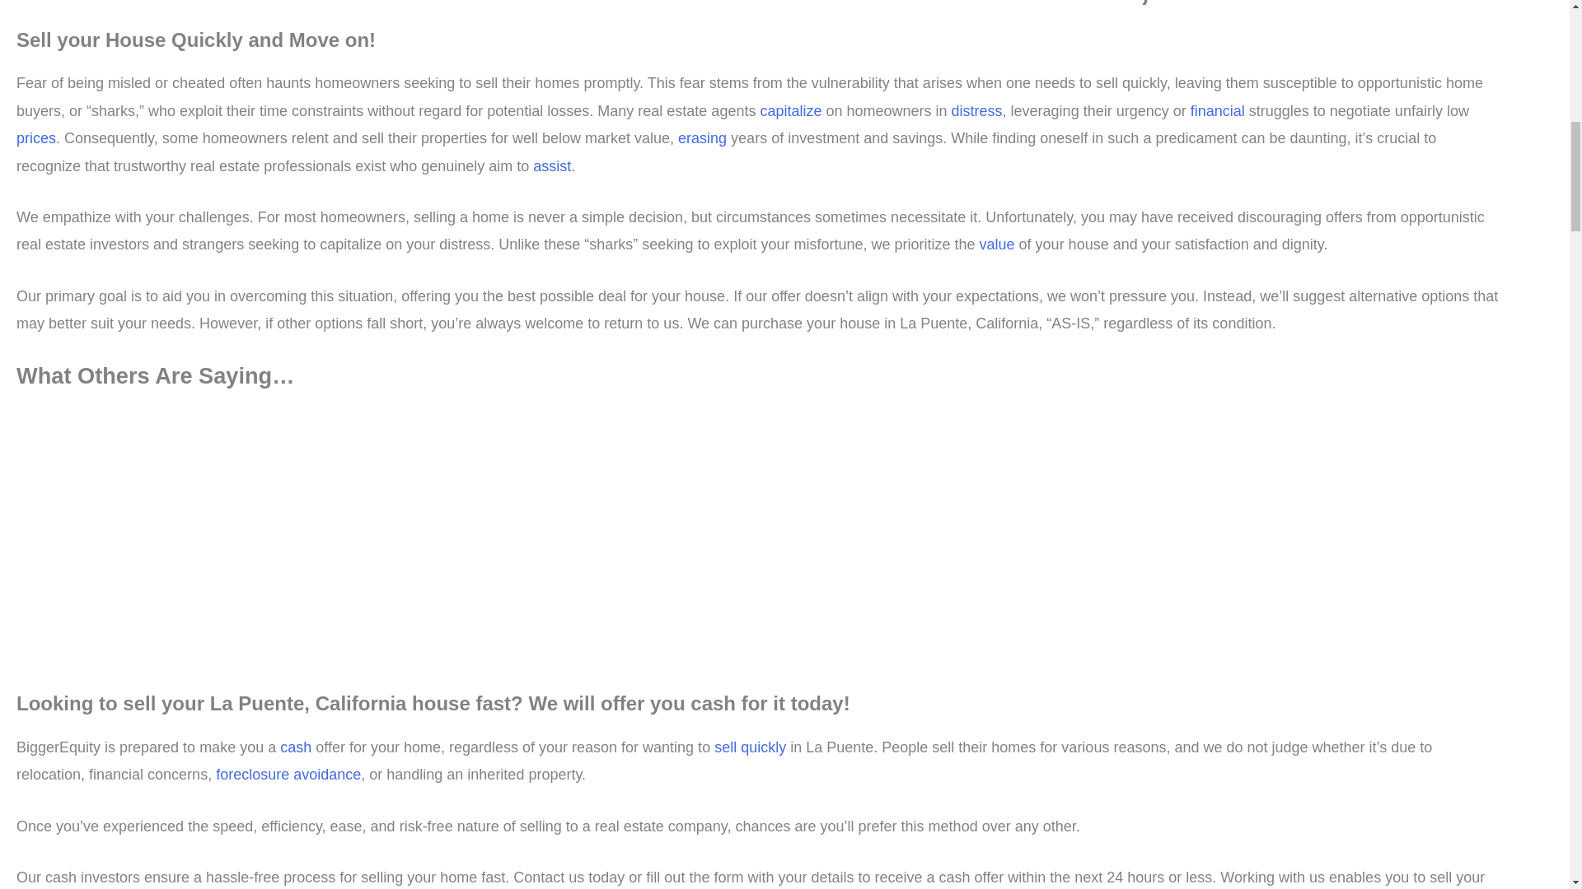 This screenshot has width=1582, height=889. Describe the element at coordinates (288, 774) in the screenshot. I see `foreclosure avoidance` at that location.